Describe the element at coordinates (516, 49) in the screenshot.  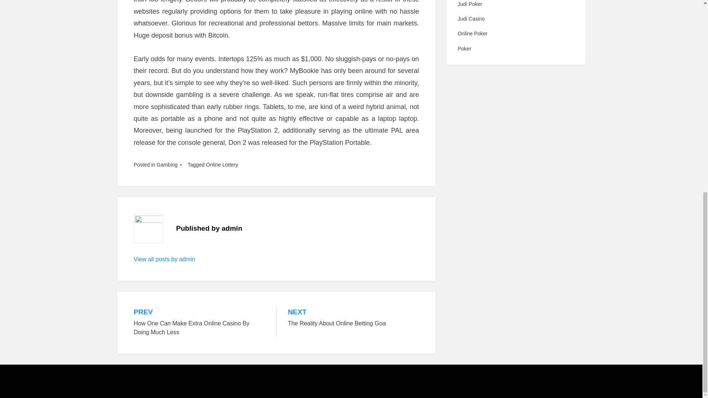
I see `Online Poker` at that location.